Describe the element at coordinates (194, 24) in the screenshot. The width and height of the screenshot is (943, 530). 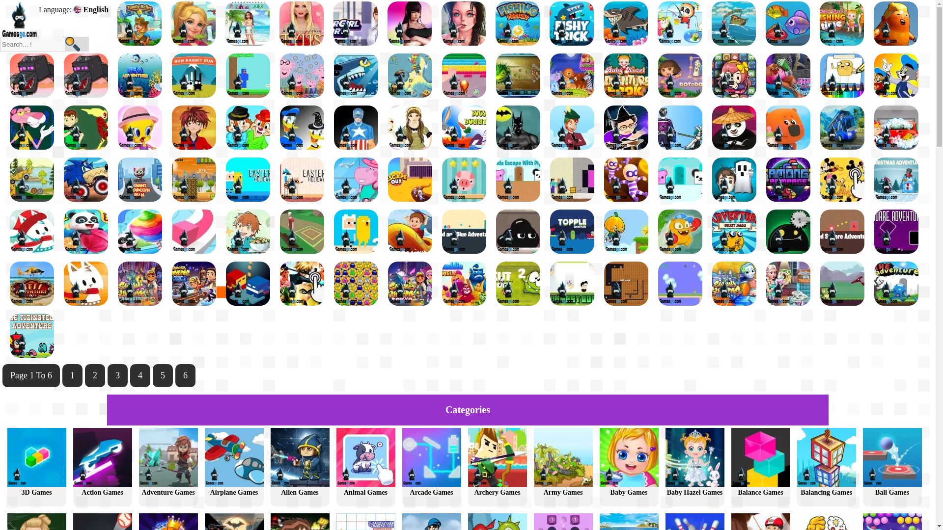
I see `Tropical Merge` at that location.